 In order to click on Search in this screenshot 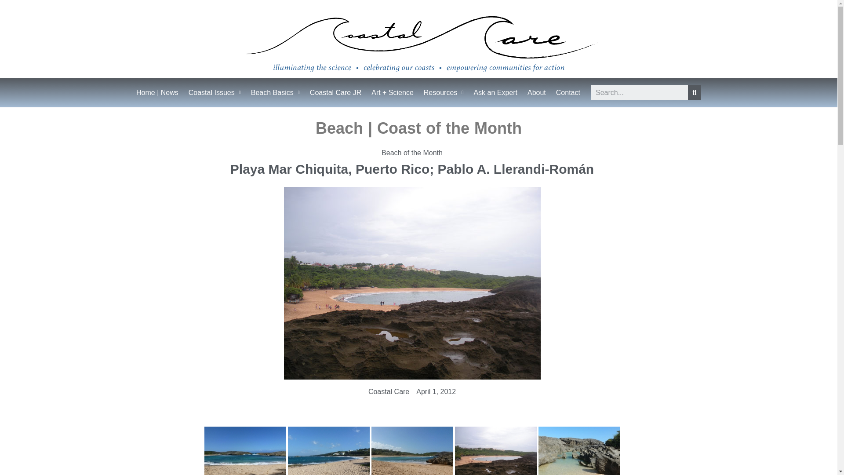, I will do `click(639, 92)`.